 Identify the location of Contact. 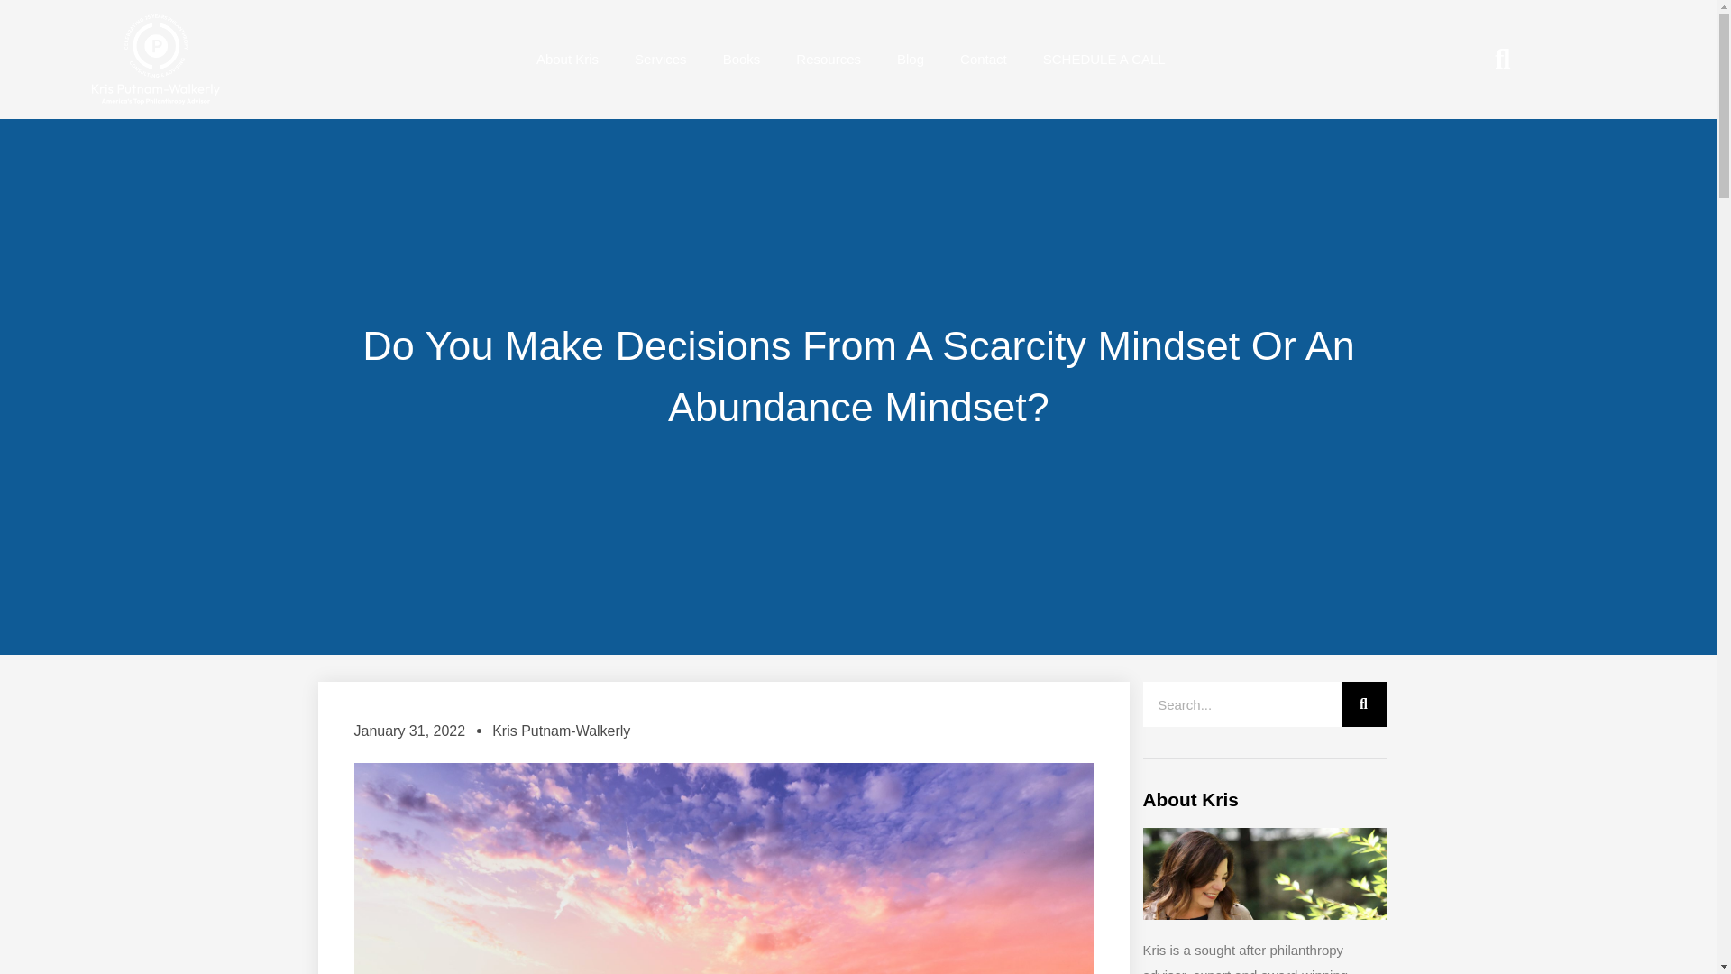
(983, 60).